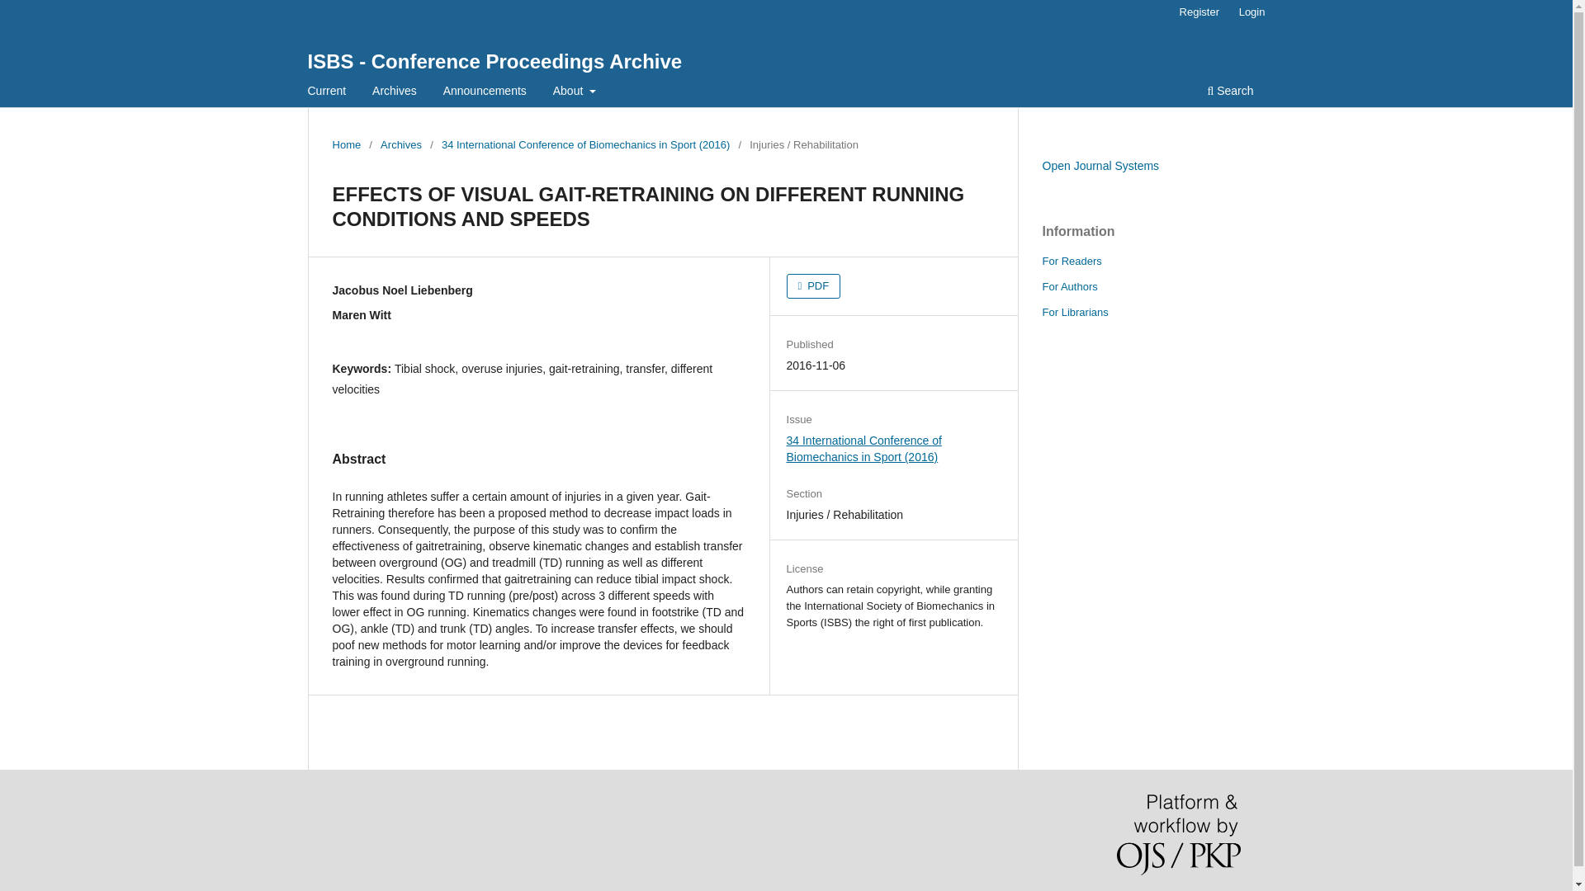  Describe the element at coordinates (327, 92) in the screenshot. I see `Current` at that location.